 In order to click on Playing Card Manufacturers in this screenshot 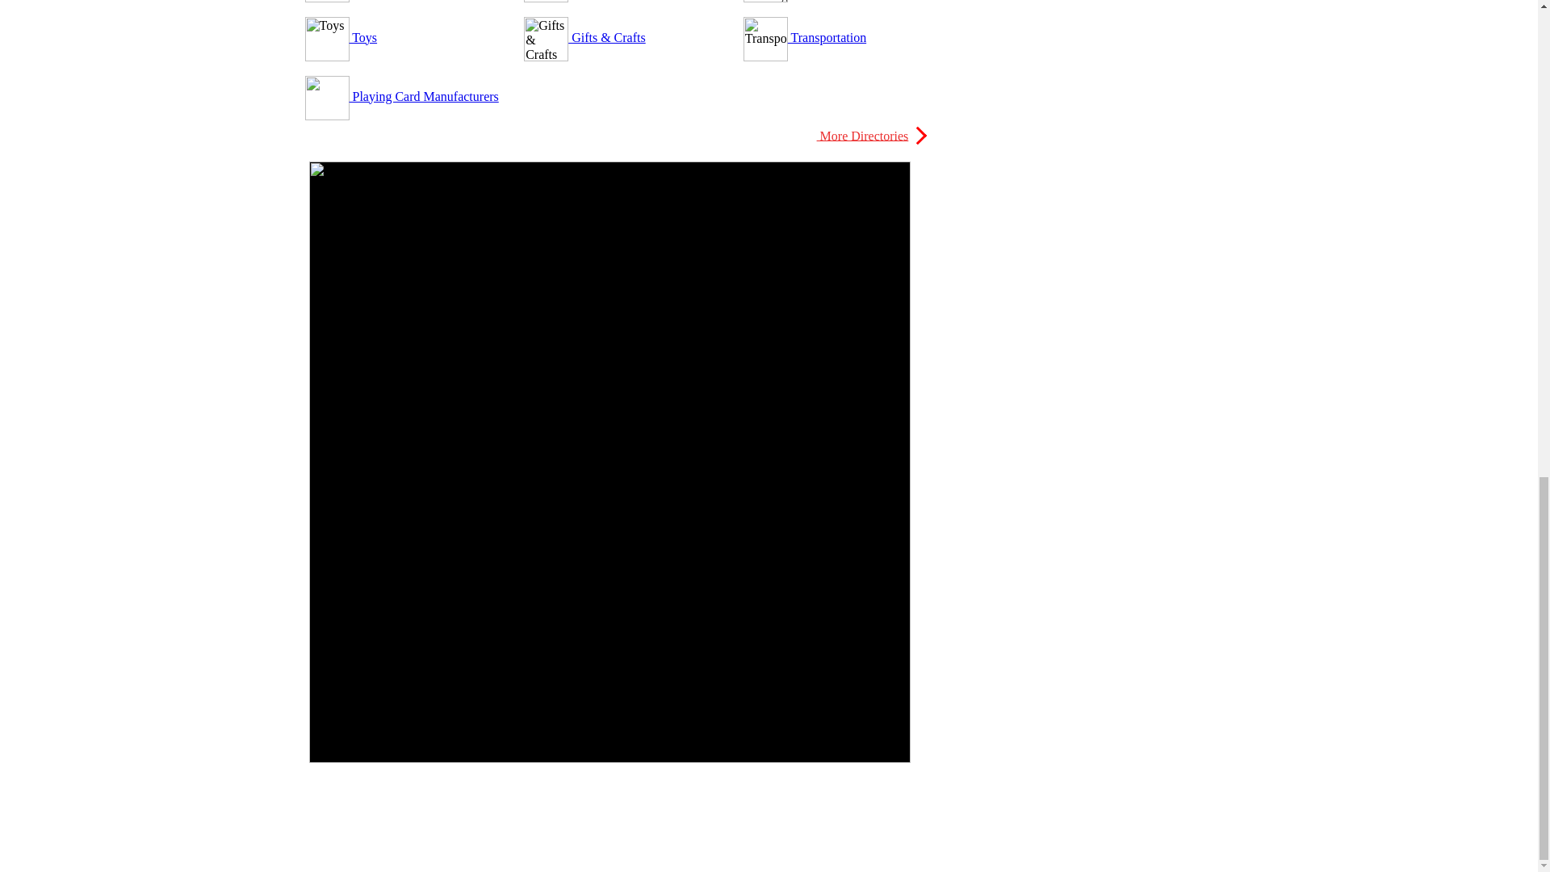, I will do `click(423, 97)`.